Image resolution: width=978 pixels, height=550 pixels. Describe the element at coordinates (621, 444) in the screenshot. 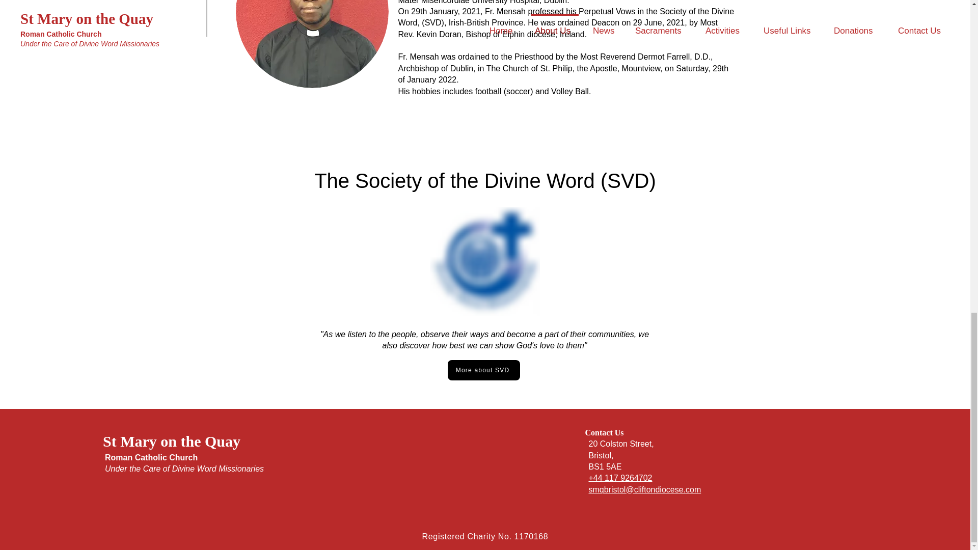

I see `20 Colston Street,` at that location.